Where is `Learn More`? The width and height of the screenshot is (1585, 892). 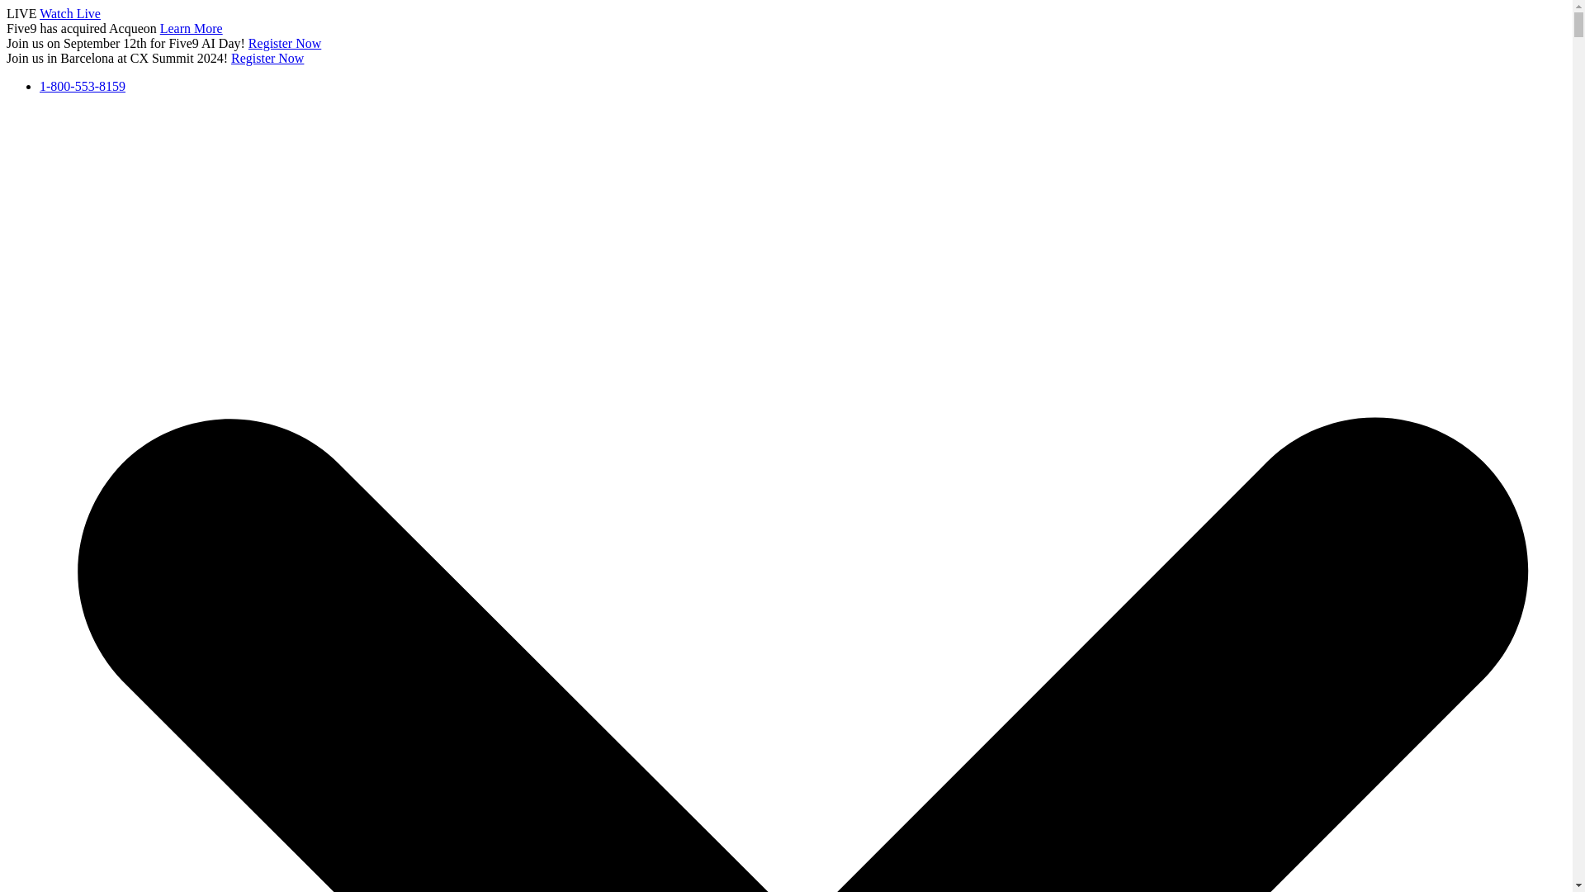
Learn More is located at coordinates (192, 28).